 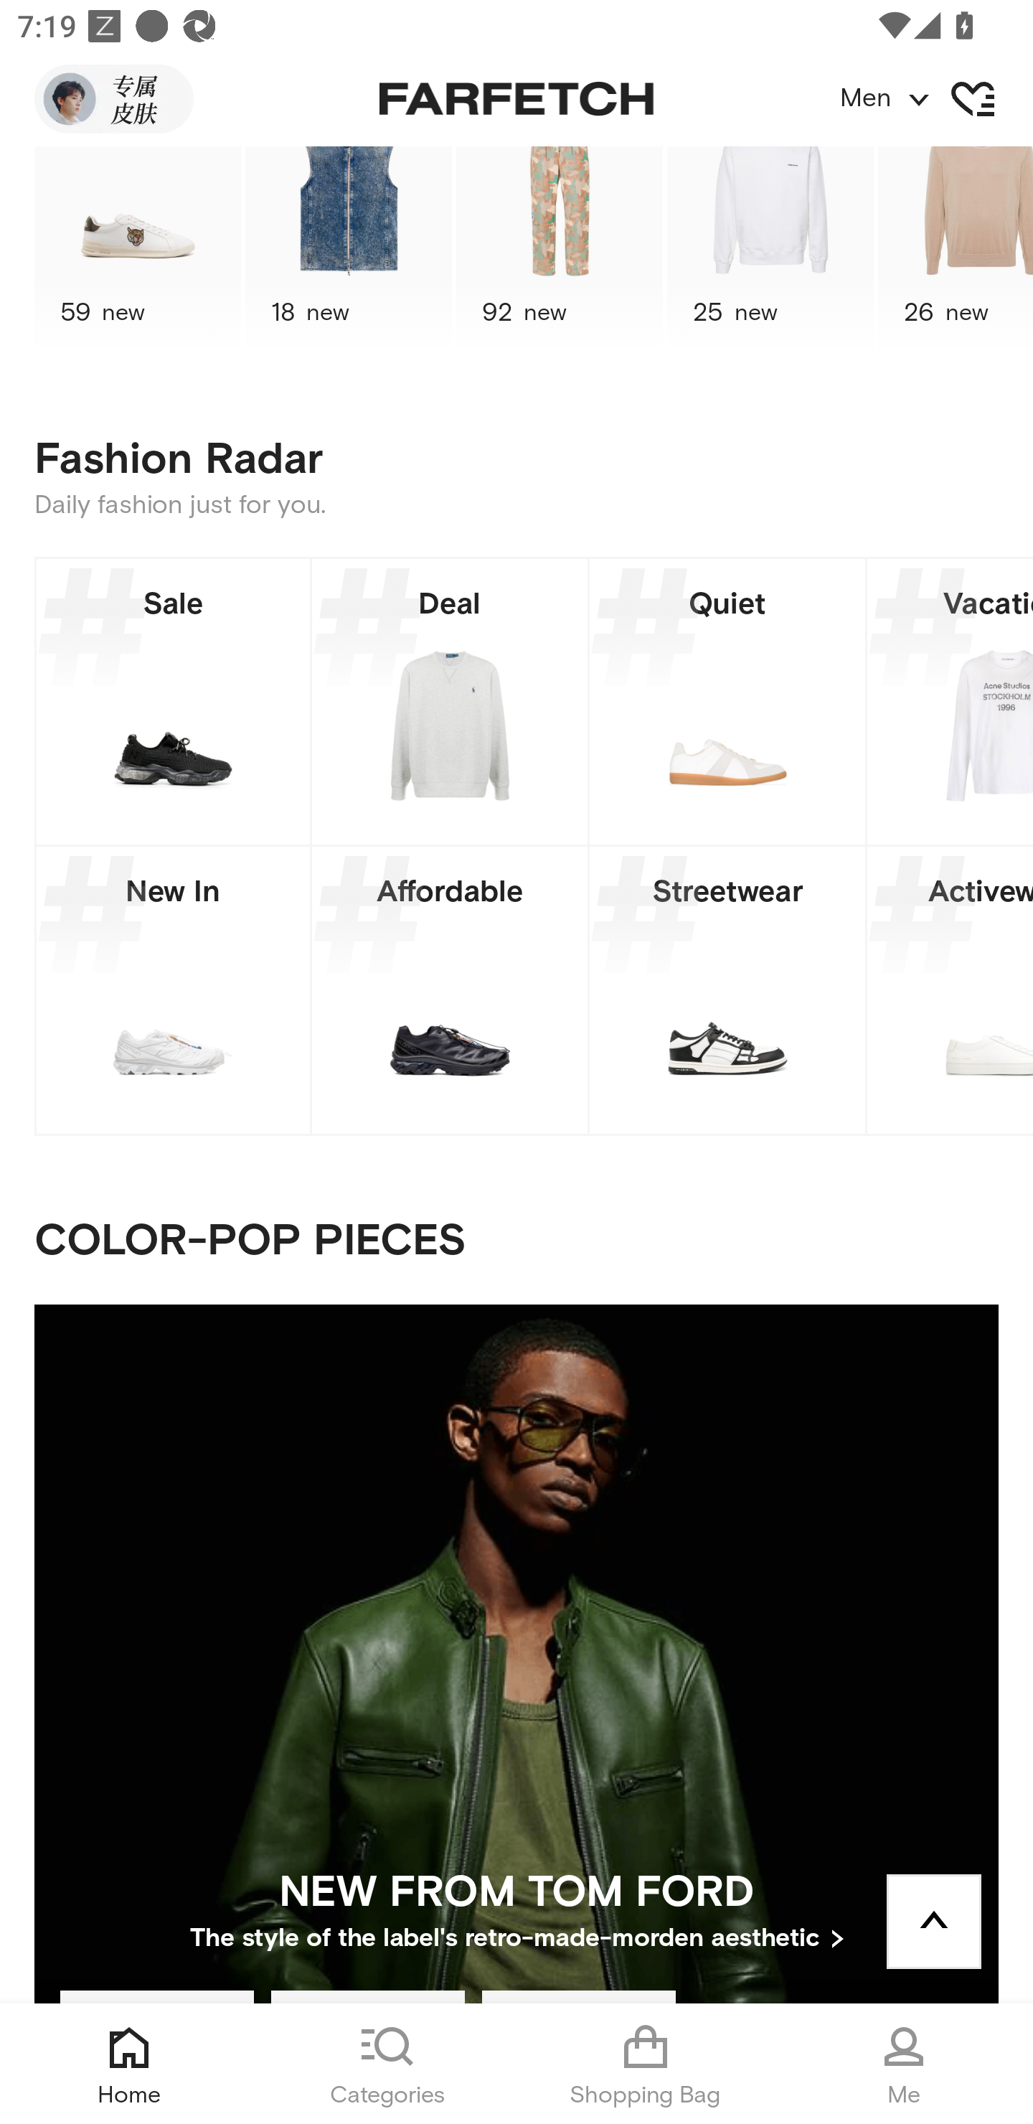 What do you see at coordinates (646, 2064) in the screenshot?
I see `Shopping Bag` at bounding box center [646, 2064].